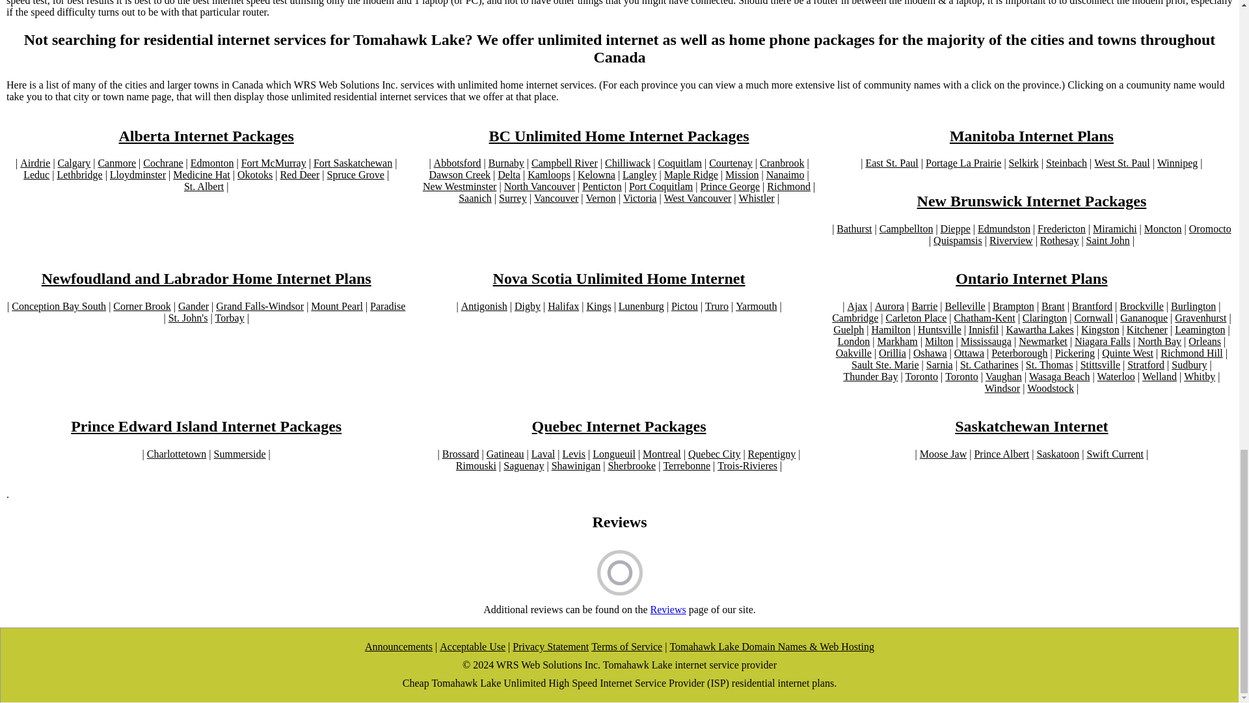  Describe the element at coordinates (212, 163) in the screenshot. I see `Edmonton` at that location.